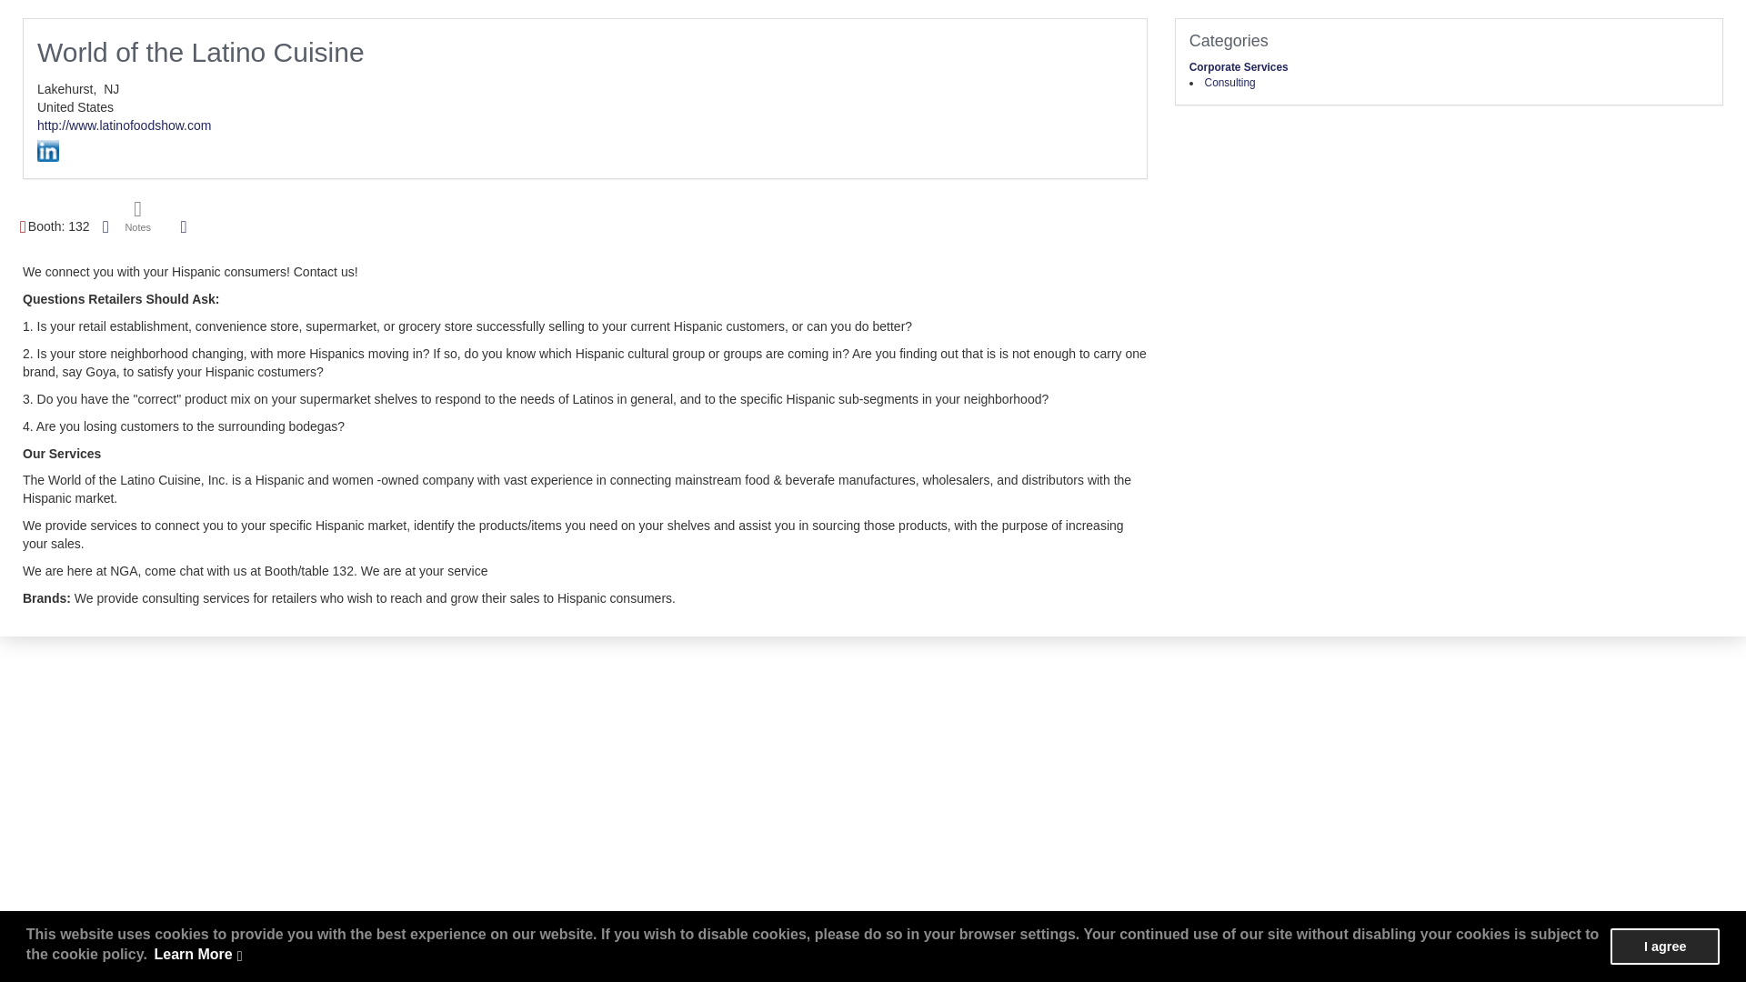 This screenshot has width=1746, height=982. I want to click on Add To My Exhibitors, so click(184, 227).